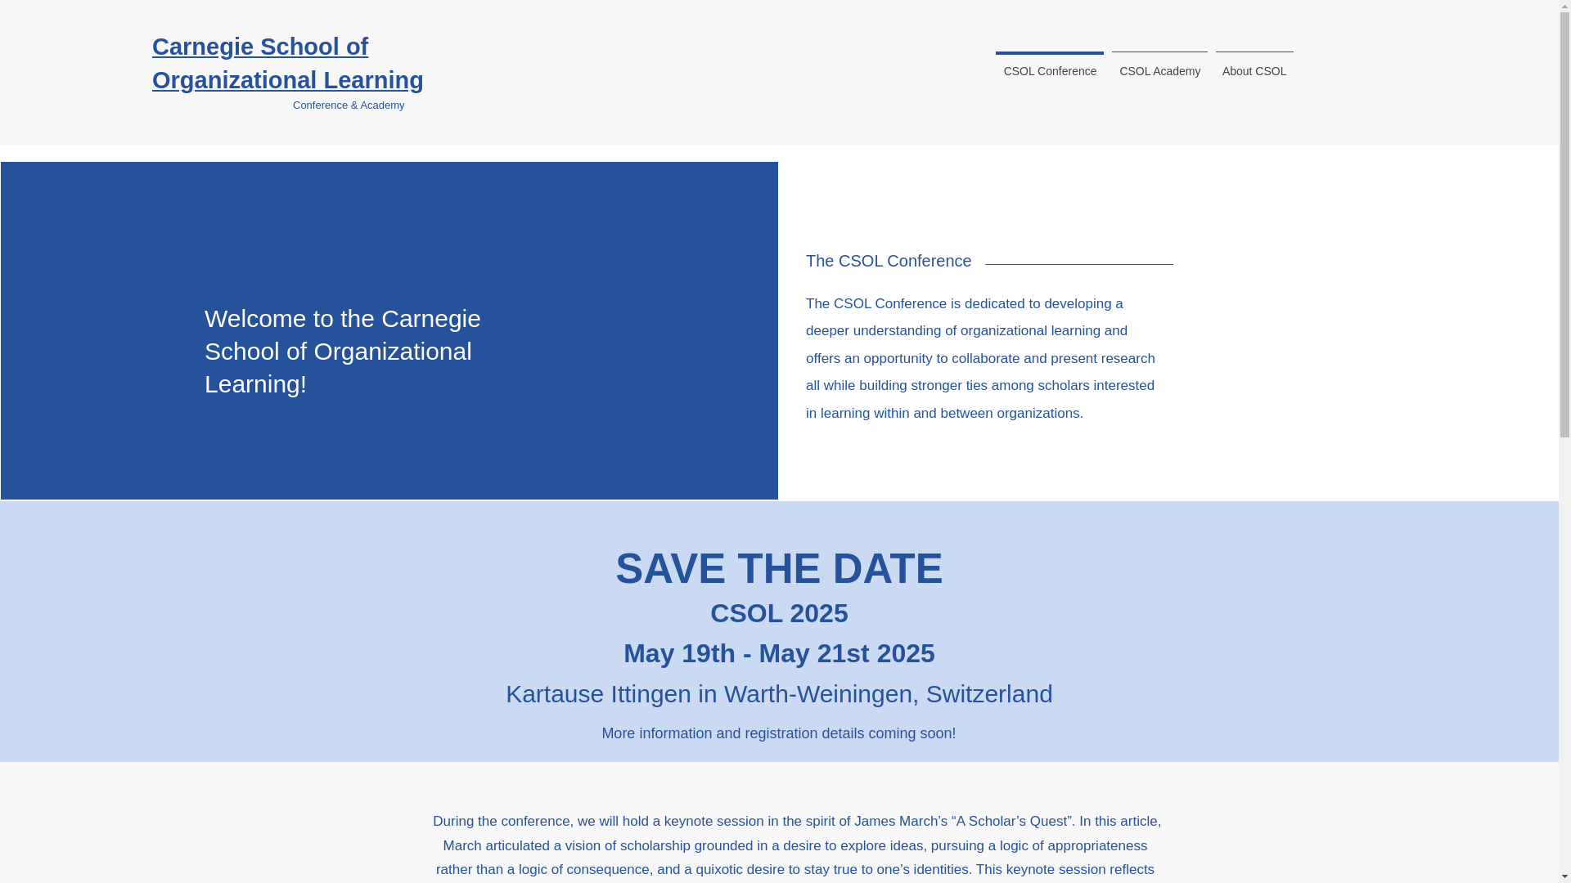 The width and height of the screenshot is (1571, 883). What do you see at coordinates (1049, 63) in the screenshot?
I see `CSOL Conference` at bounding box center [1049, 63].